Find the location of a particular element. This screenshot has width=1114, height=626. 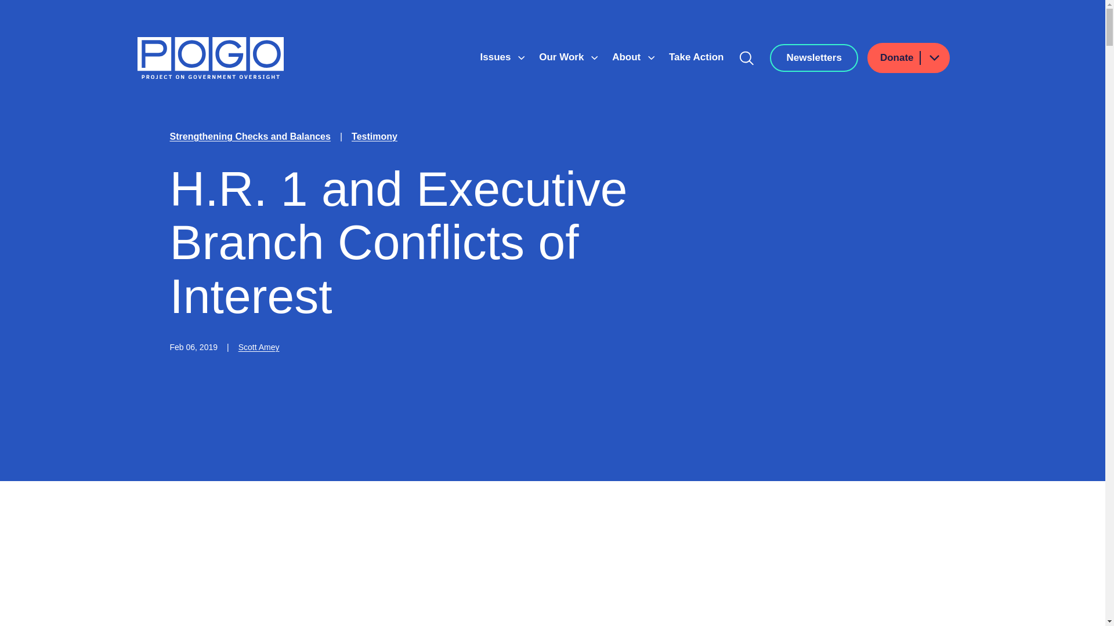

Take Action is located at coordinates (696, 57).